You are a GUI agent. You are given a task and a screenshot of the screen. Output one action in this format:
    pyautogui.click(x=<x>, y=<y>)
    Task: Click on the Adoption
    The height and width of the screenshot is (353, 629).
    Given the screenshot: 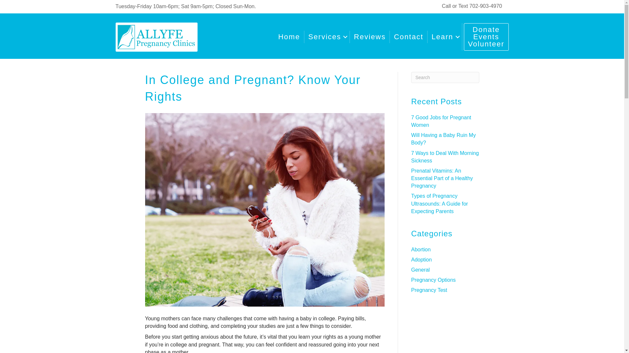 What is the action you would take?
    pyautogui.click(x=421, y=249)
    